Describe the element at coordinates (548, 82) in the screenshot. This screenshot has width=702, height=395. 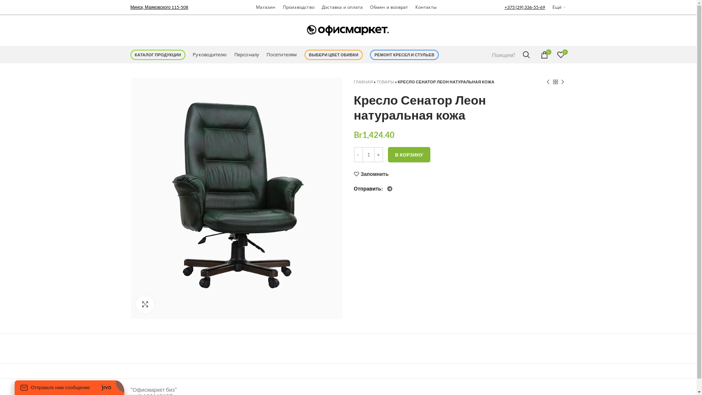
I see `Previous product` at that location.